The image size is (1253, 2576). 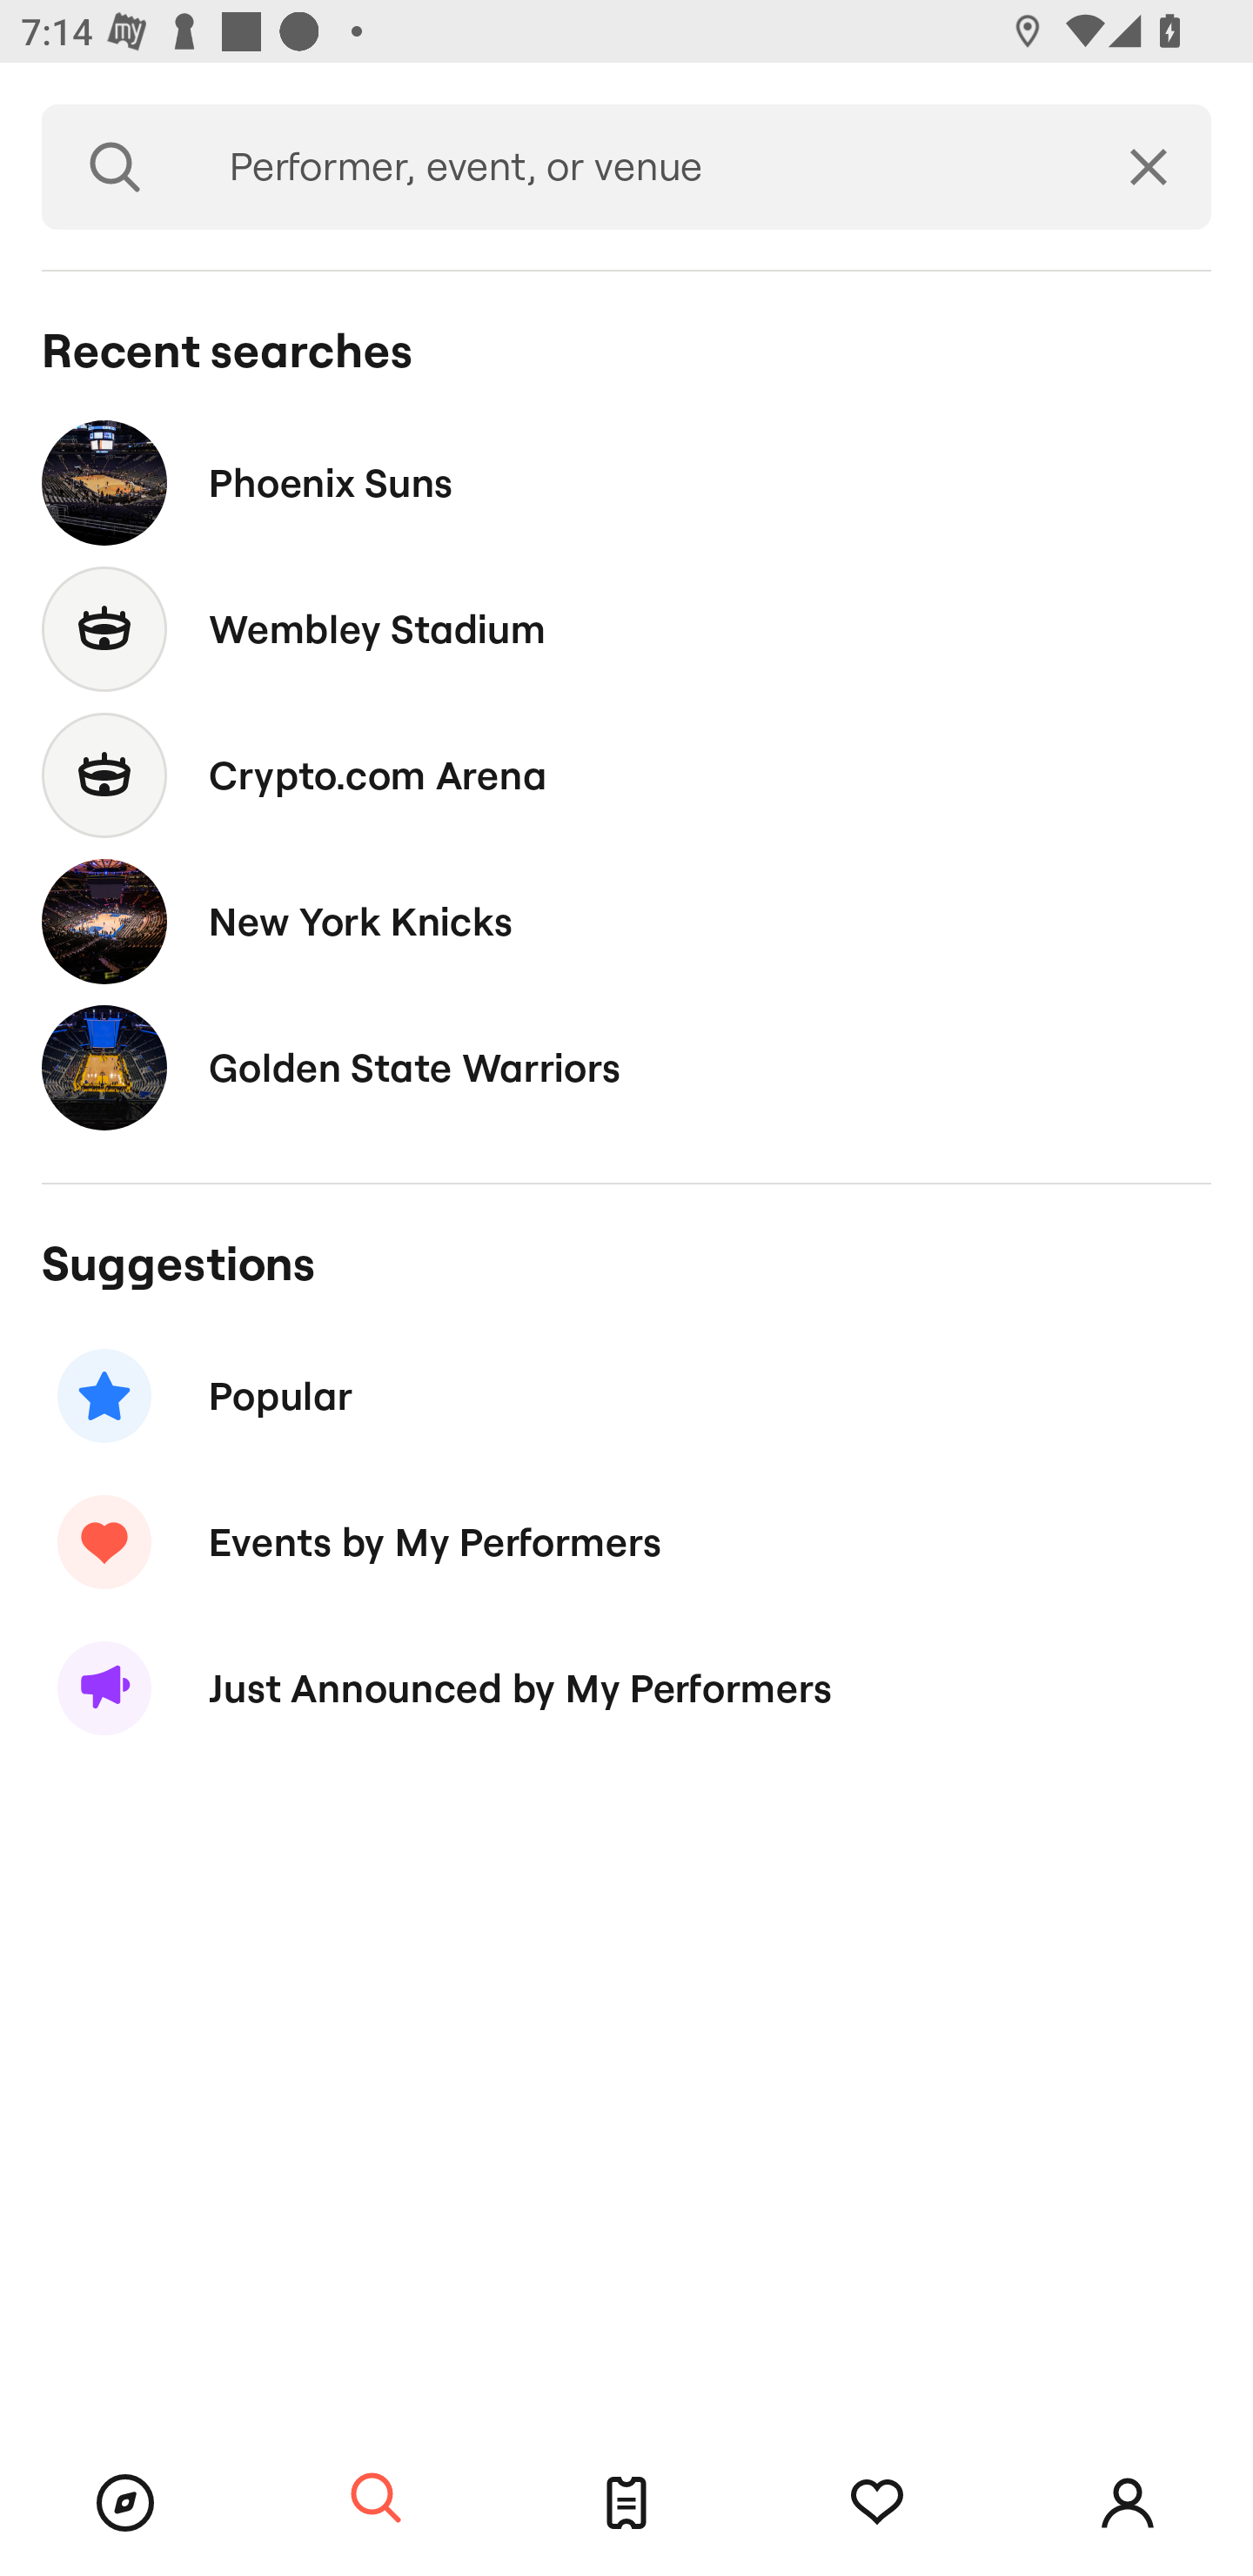 What do you see at coordinates (626, 482) in the screenshot?
I see `Phoenix Suns` at bounding box center [626, 482].